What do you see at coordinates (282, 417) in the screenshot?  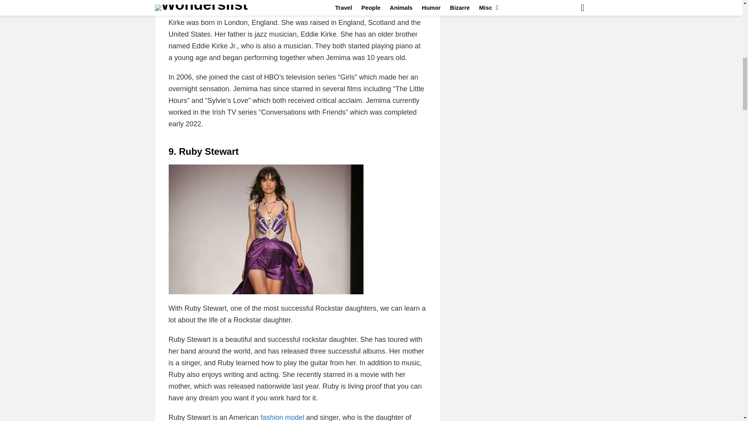 I see `Top 10 Hottest Modern Fashion Models` at bounding box center [282, 417].